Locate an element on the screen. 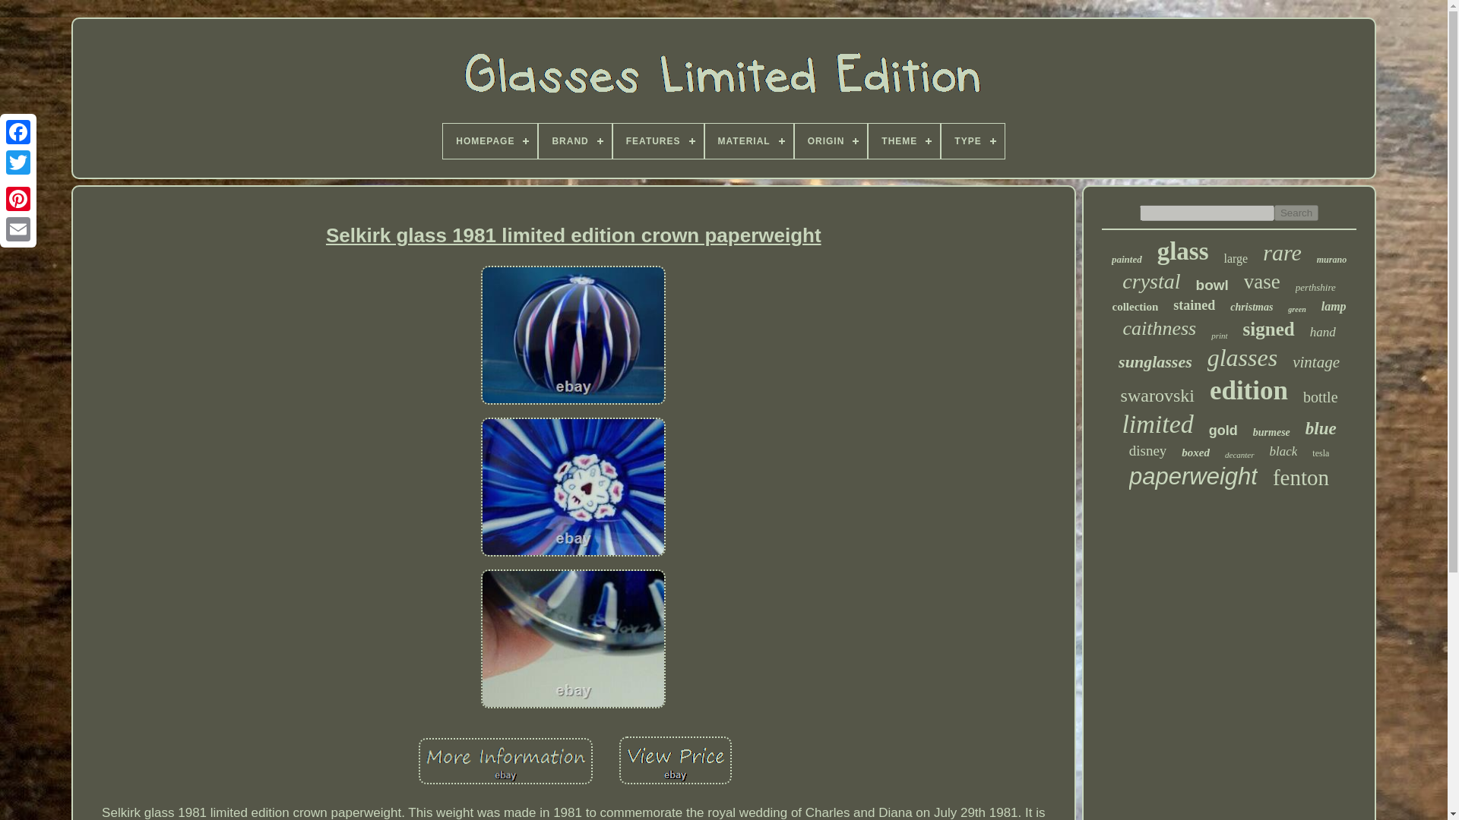 The height and width of the screenshot is (820, 1459). BRAND is located at coordinates (574, 141).